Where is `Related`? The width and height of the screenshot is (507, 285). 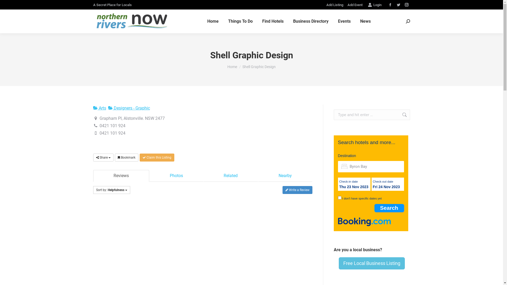
Related is located at coordinates (231, 176).